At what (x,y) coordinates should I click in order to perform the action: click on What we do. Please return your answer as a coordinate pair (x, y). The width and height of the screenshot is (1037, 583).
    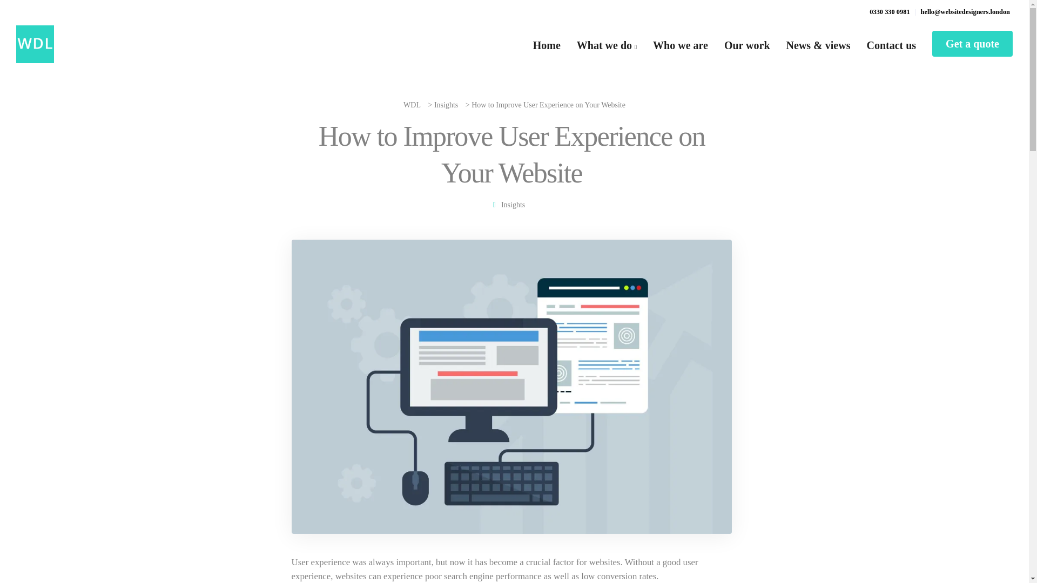
    Looking at the image, I should click on (607, 44).